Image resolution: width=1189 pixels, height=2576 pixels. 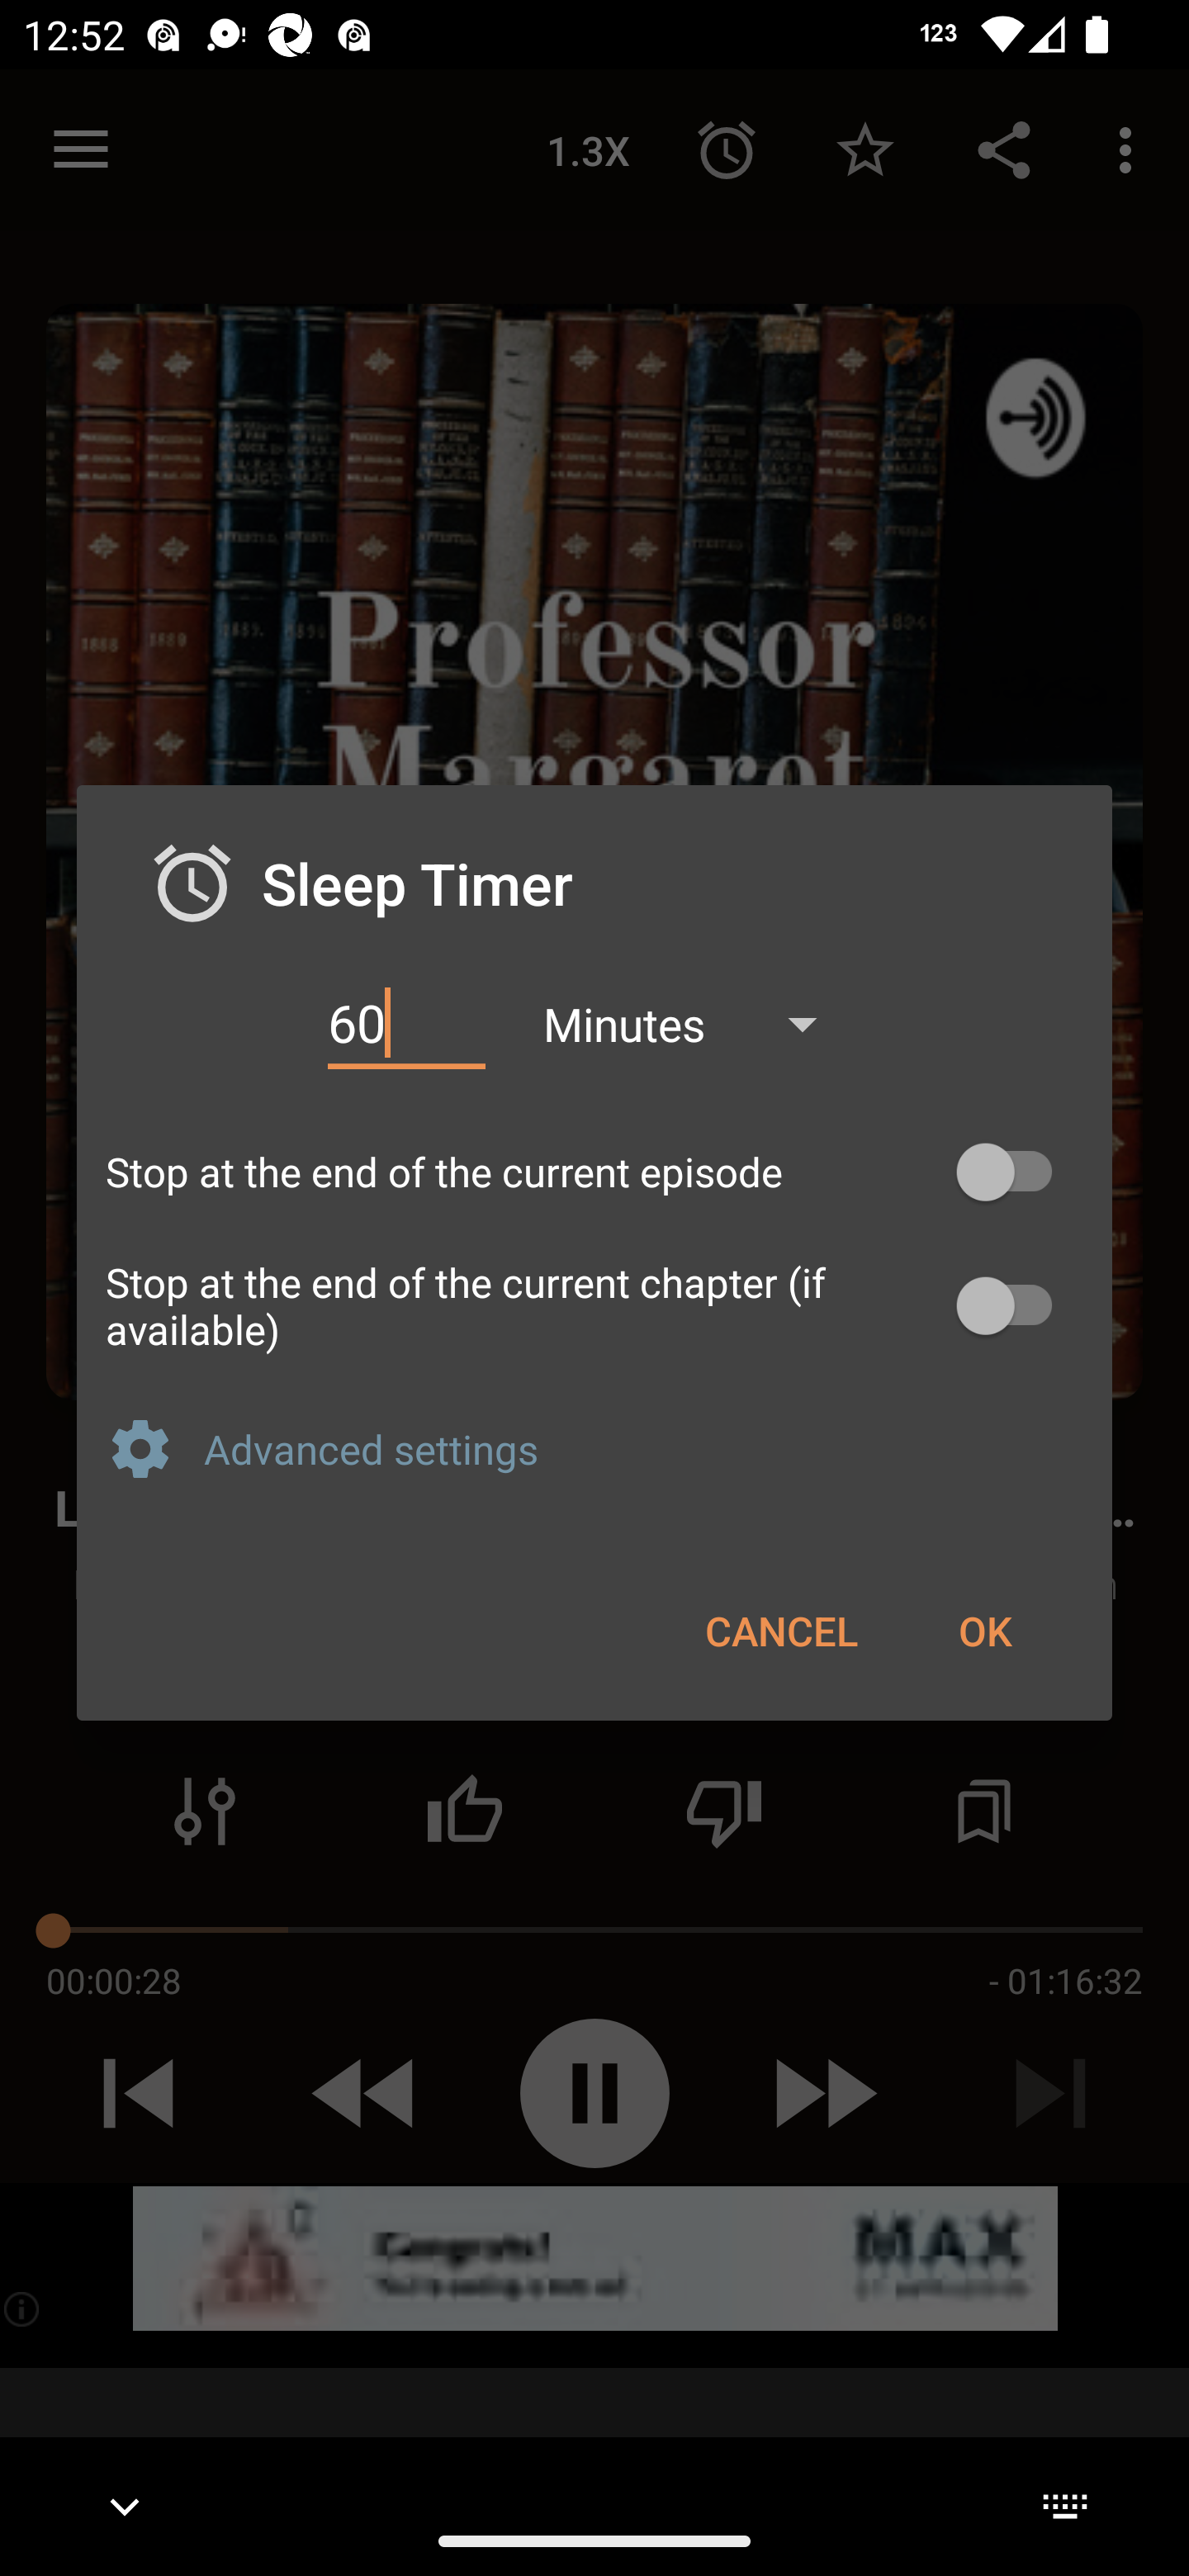 What do you see at coordinates (406, 1024) in the screenshot?
I see `60` at bounding box center [406, 1024].